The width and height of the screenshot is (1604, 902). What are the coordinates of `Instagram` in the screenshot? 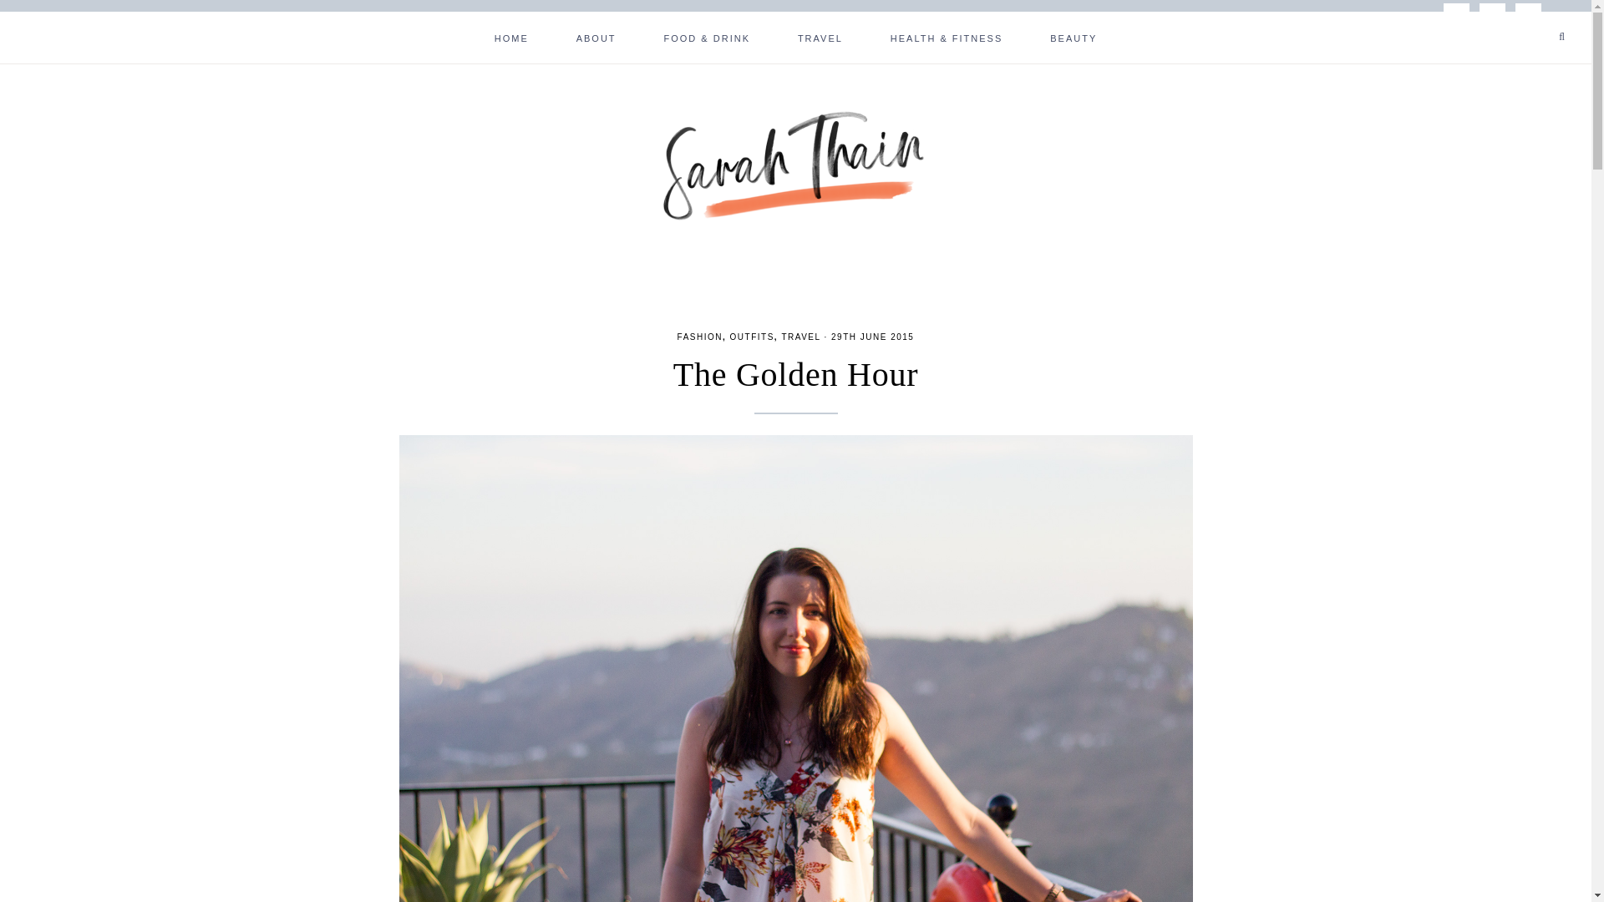 It's located at (1492, 17).